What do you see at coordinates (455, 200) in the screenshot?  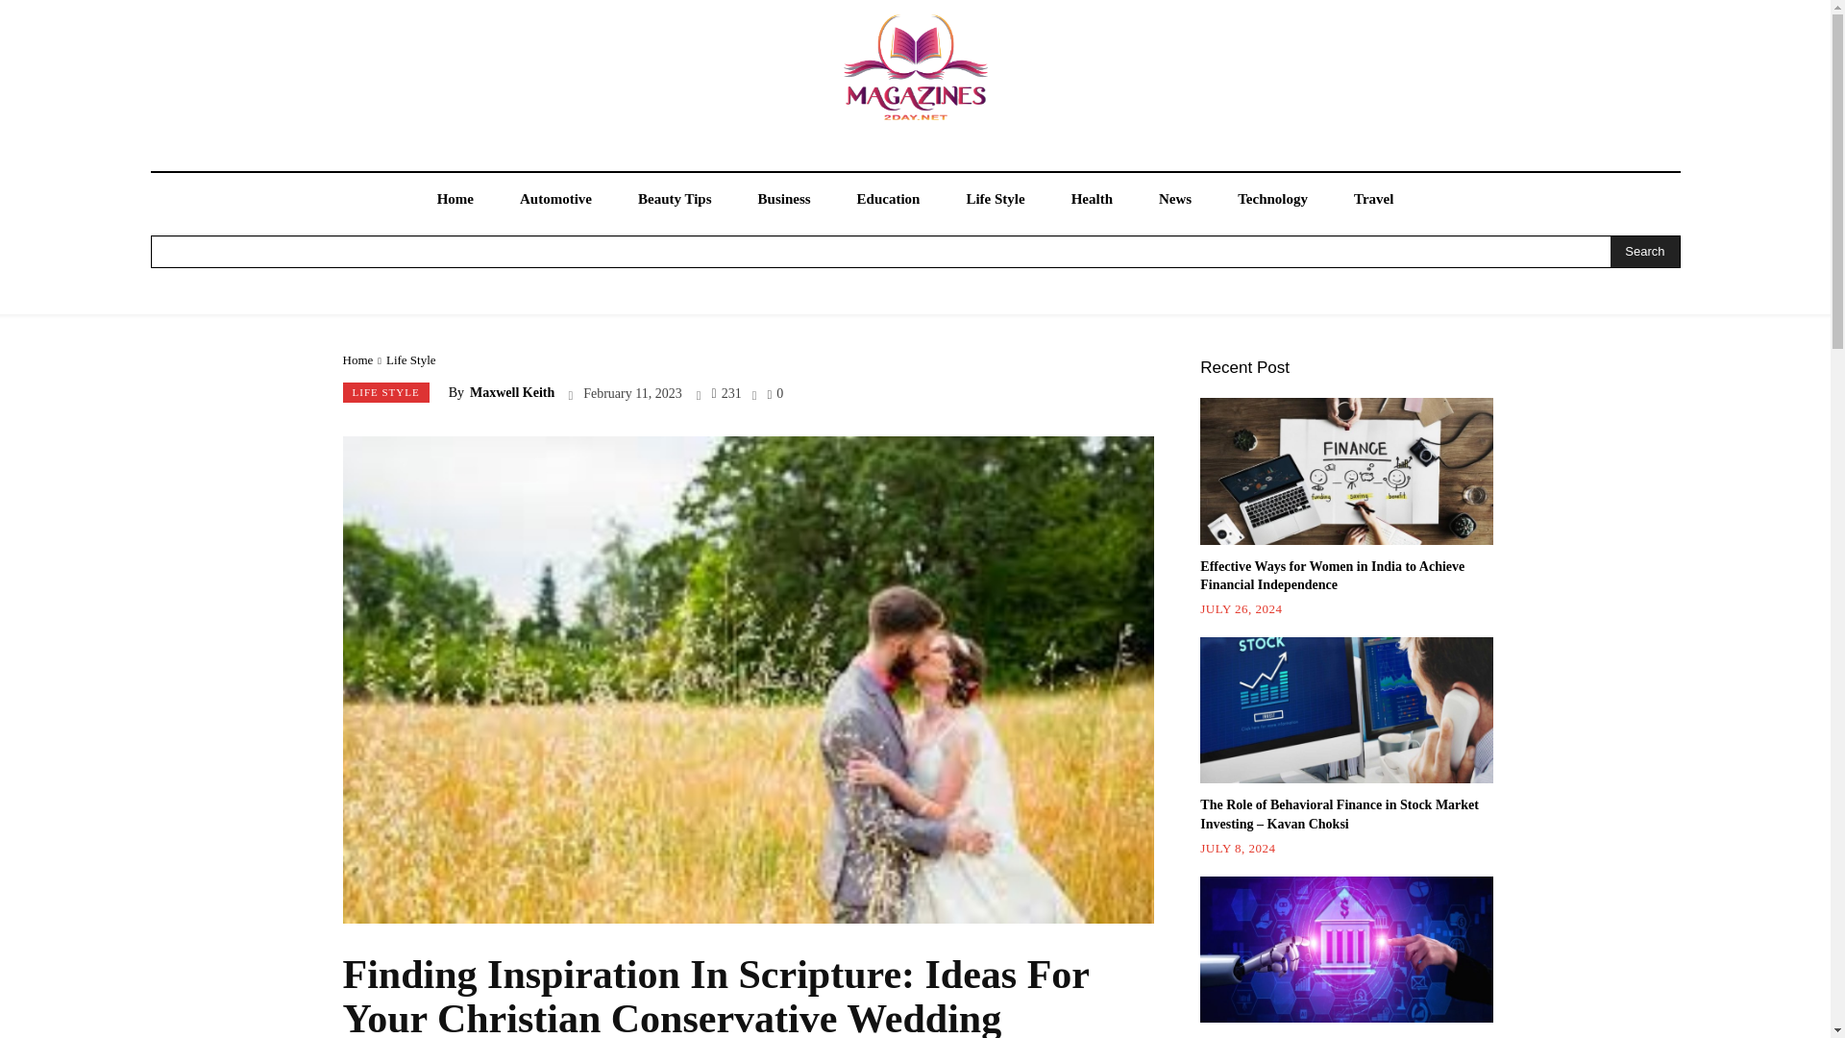 I see `Home` at bounding box center [455, 200].